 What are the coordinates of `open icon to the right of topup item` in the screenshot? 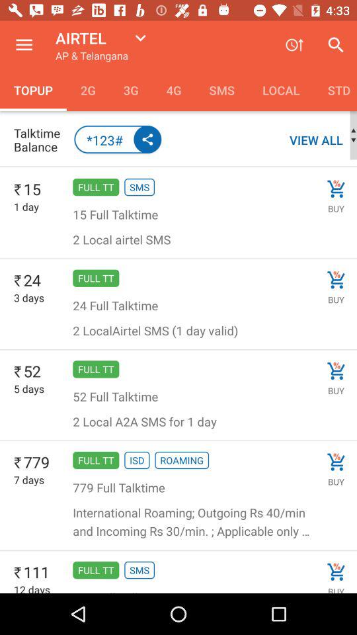 It's located at (87, 90).